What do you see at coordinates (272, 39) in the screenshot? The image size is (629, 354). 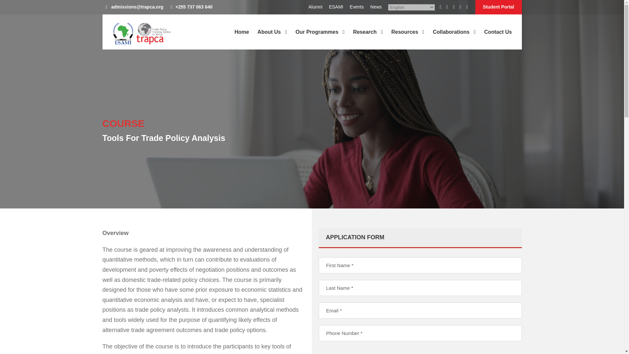 I see `About Us` at bounding box center [272, 39].